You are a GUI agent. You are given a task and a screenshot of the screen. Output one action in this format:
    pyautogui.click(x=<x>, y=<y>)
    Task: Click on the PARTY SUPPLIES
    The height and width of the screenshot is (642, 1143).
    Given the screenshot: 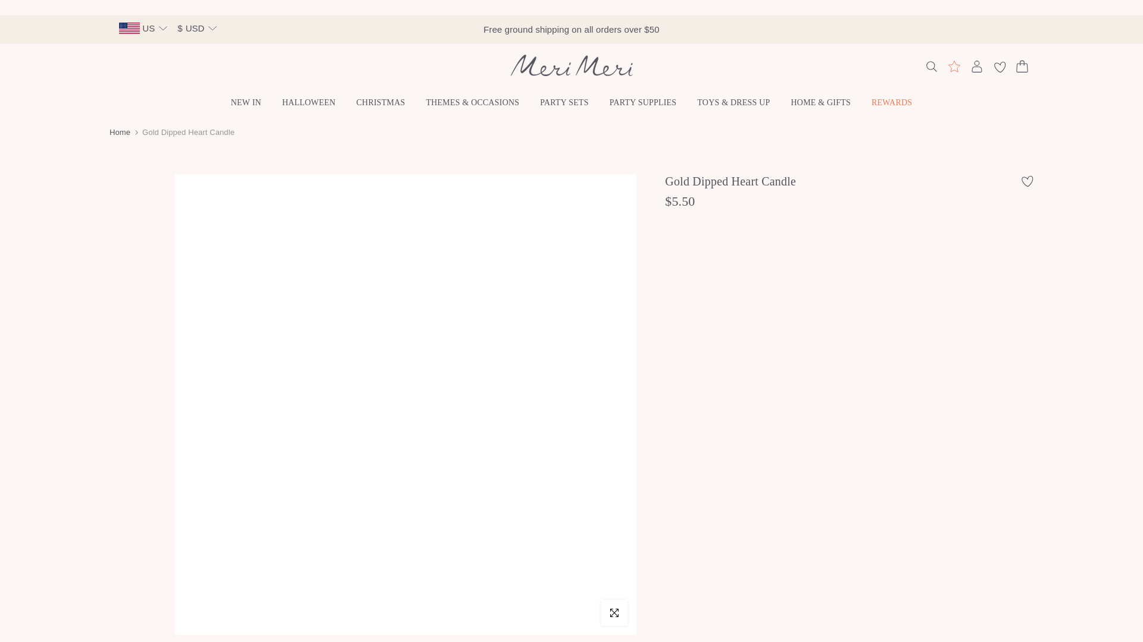 What is the action you would take?
    pyautogui.click(x=643, y=102)
    